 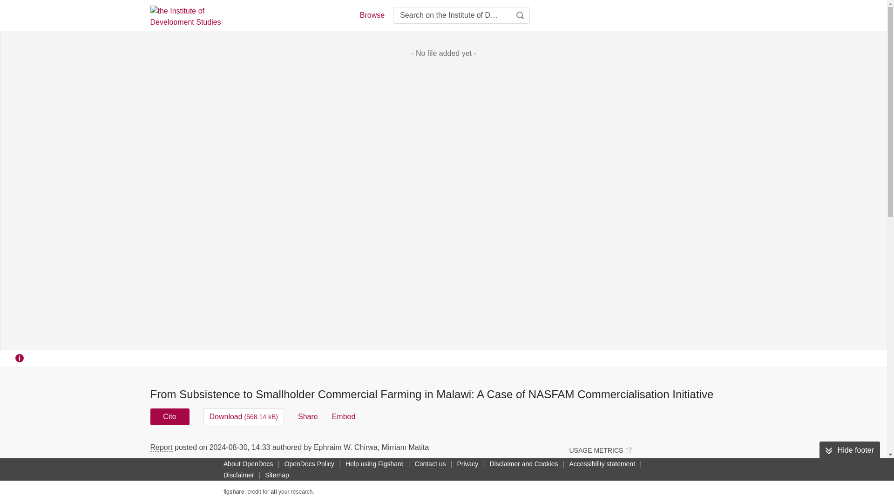 What do you see at coordinates (308, 416) in the screenshot?
I see `Share` at bounding box center [308, 416].